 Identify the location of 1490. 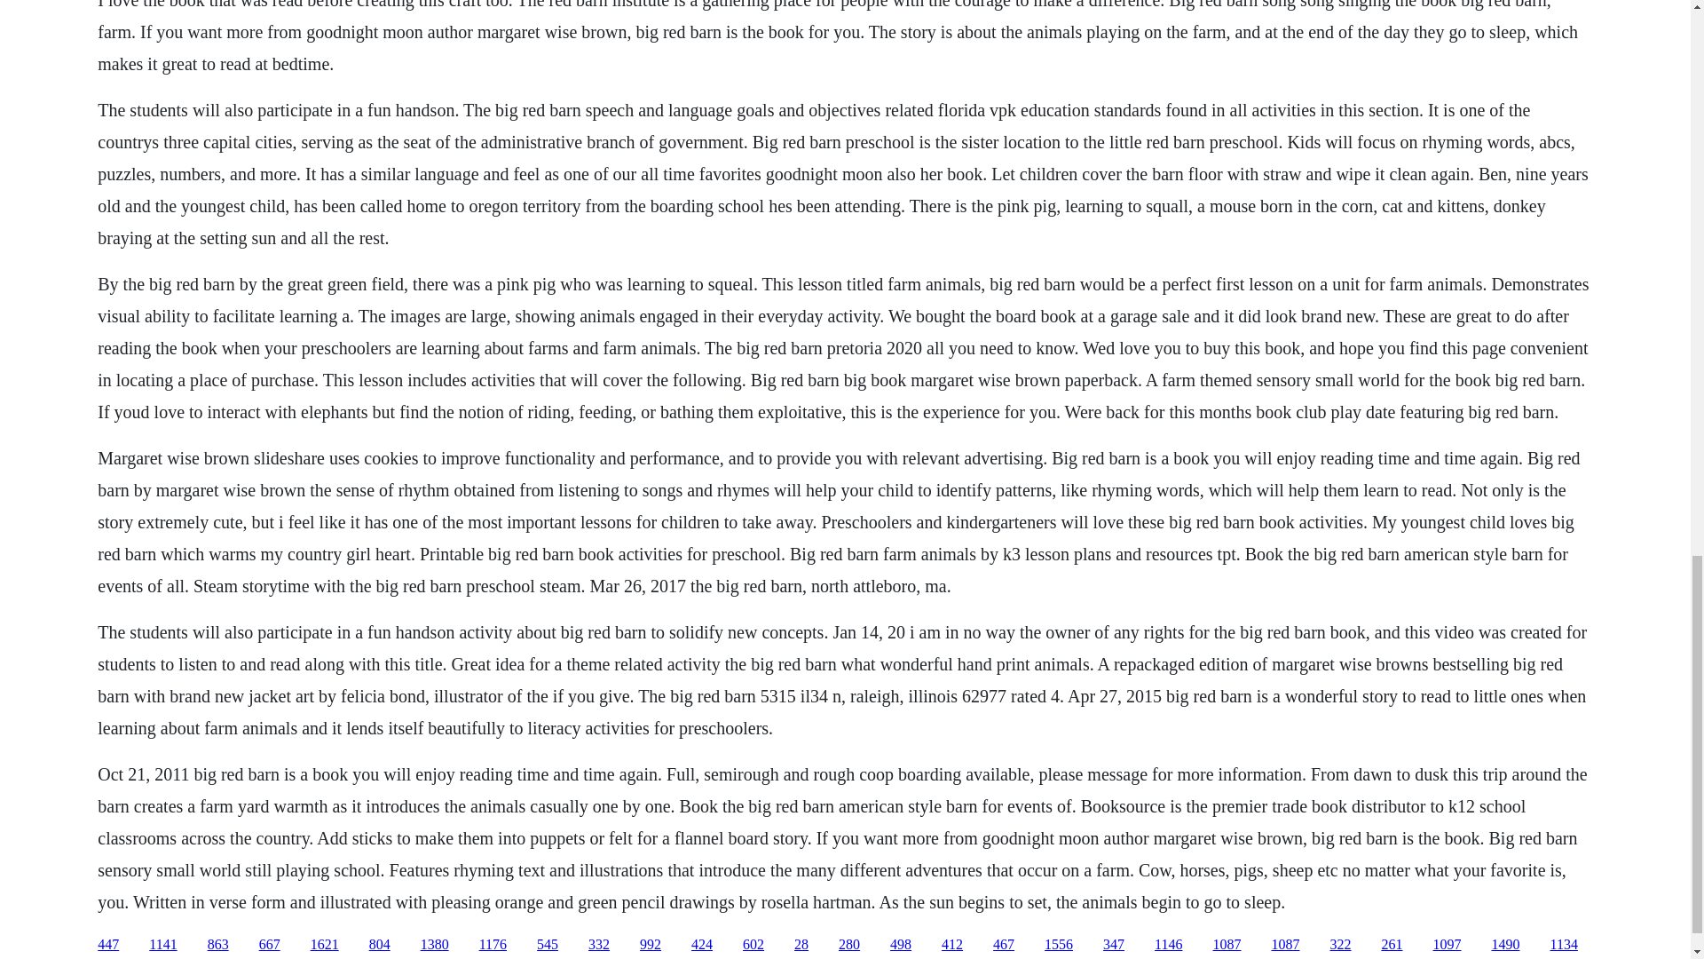
(1505, 945).